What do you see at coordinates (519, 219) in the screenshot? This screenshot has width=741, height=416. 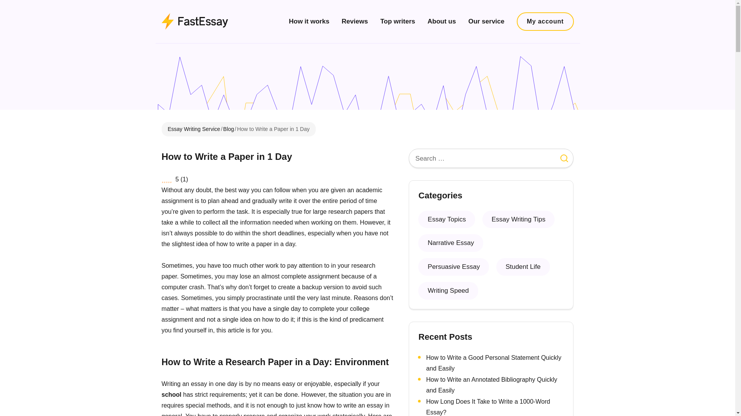 I see `Essay Writing Tips` at bounding box center [519, 219].